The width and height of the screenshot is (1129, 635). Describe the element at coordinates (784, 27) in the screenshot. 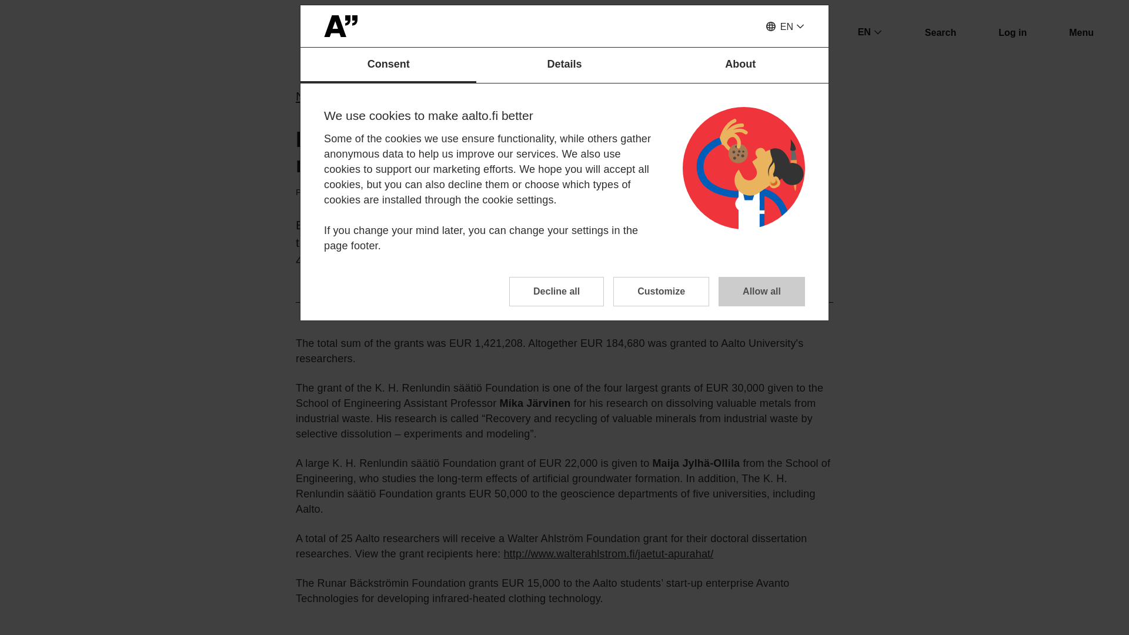

I see `EN` at that location.